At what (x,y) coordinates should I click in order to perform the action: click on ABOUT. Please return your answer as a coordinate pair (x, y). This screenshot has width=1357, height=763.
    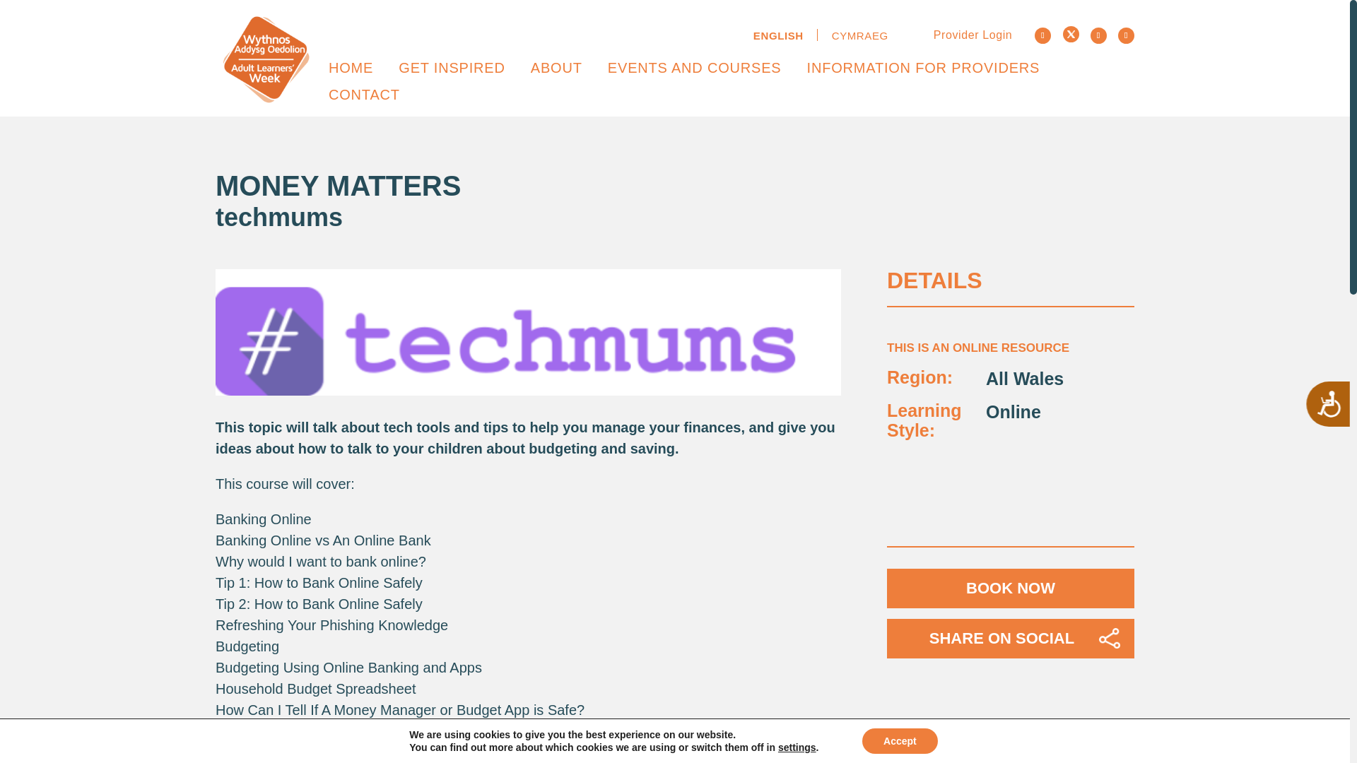
    Looking at the image, I should click on (556, 67).